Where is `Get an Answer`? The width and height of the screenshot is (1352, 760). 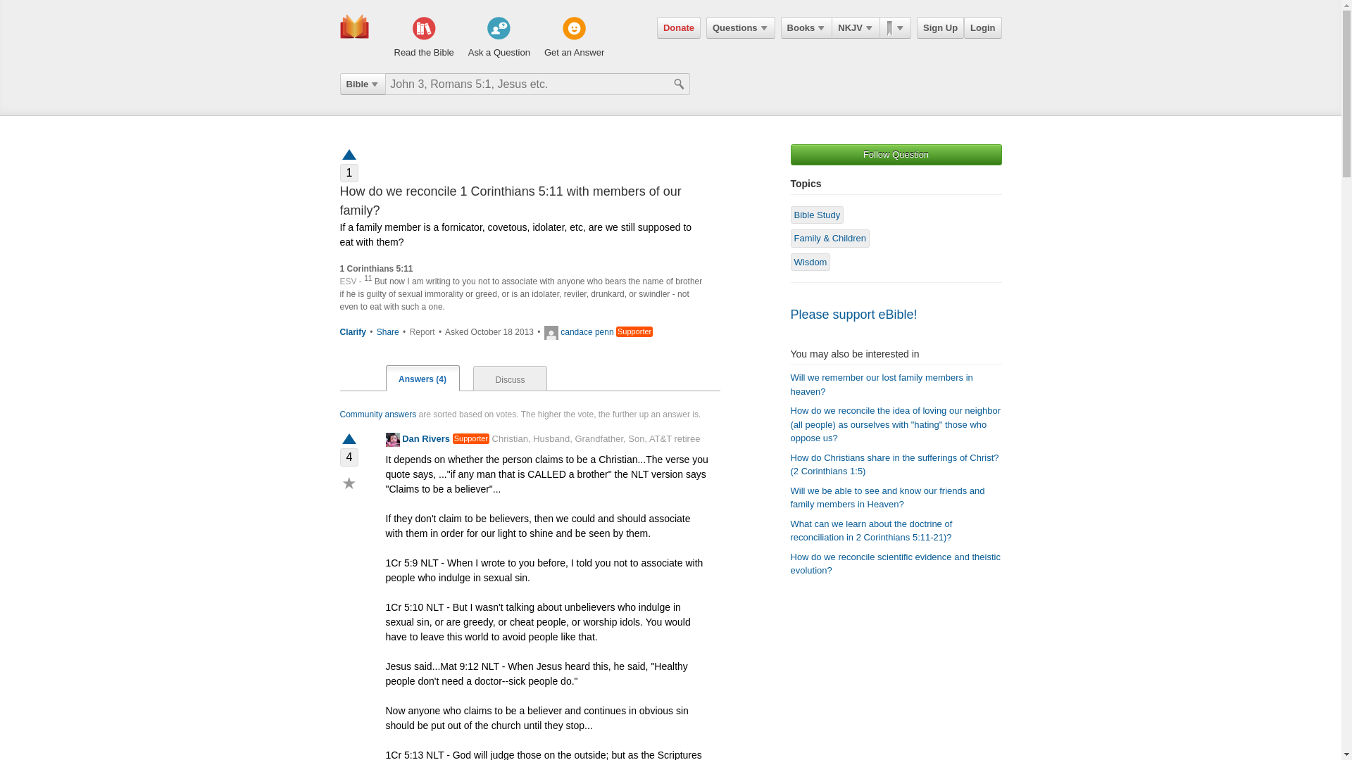
Get an Answer is located at coordinates (575, 38).